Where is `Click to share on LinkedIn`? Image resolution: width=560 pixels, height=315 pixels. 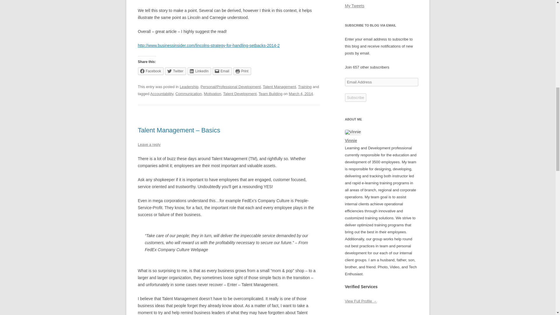
Click to share on LinkedIn is located at coordinates (199, 71).